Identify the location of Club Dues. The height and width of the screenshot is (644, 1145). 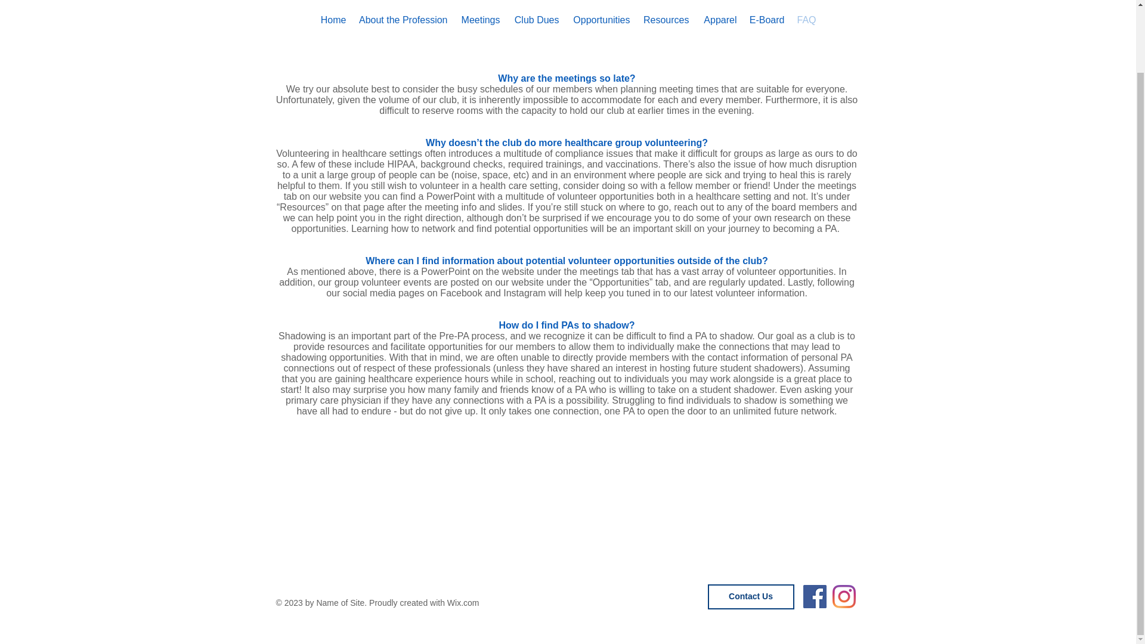
(535, 20).